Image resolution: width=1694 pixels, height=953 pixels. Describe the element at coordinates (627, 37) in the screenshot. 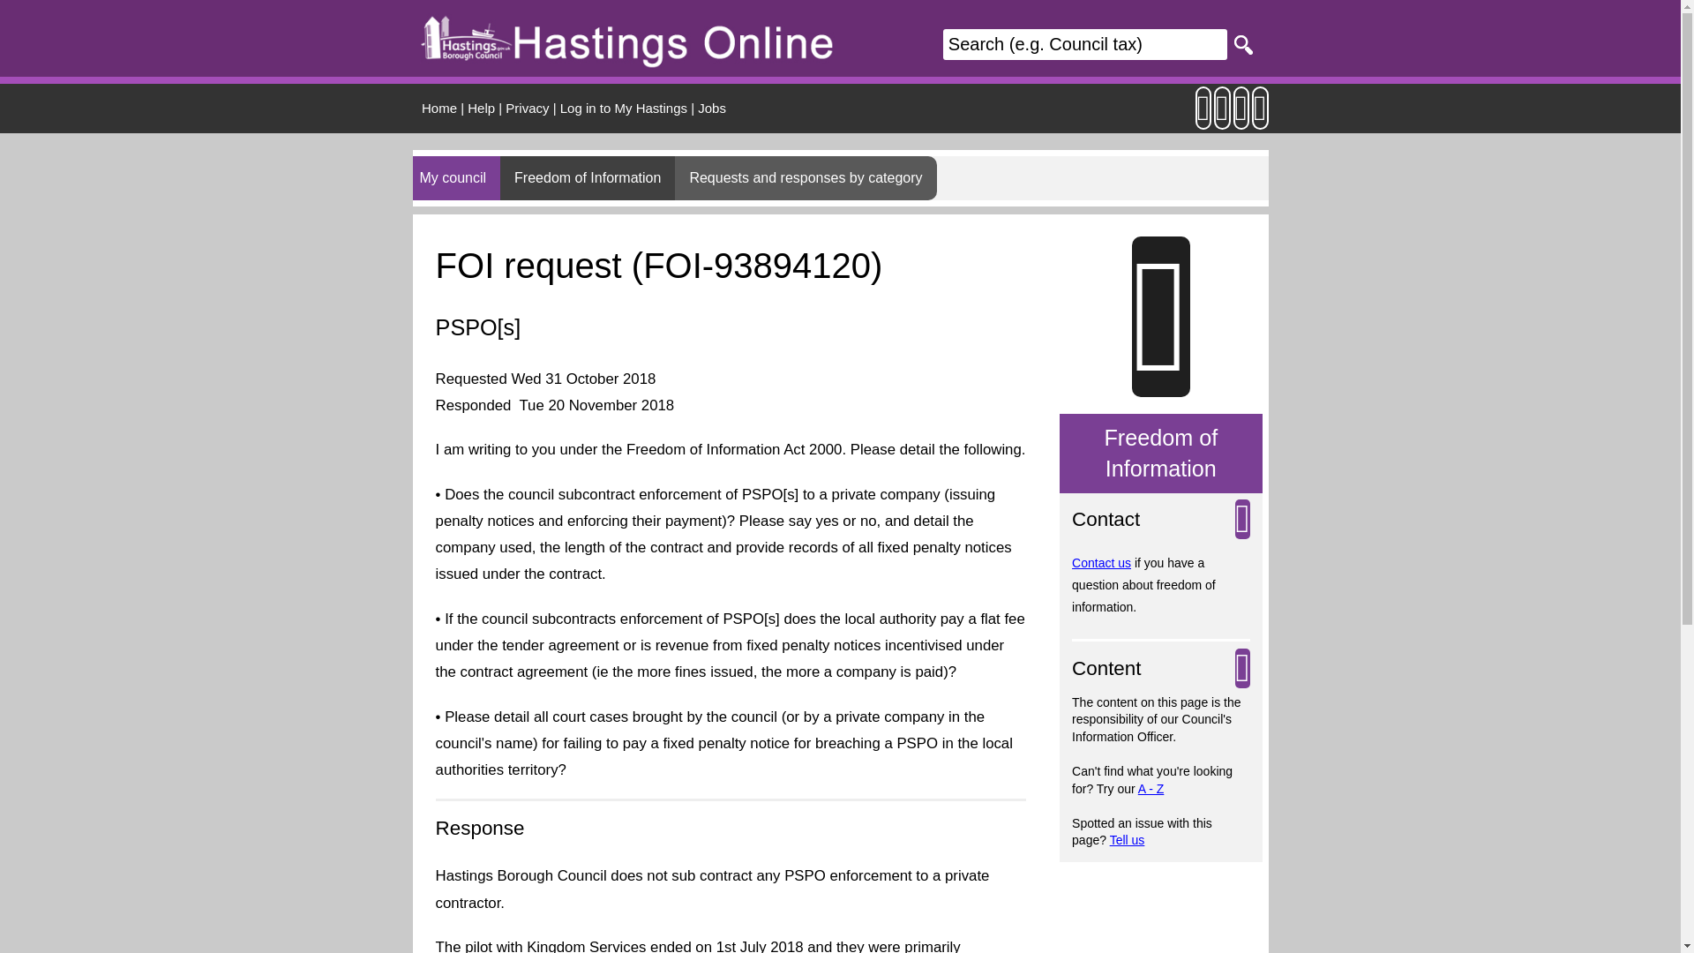

I see `Hastings Online logo` at that location.